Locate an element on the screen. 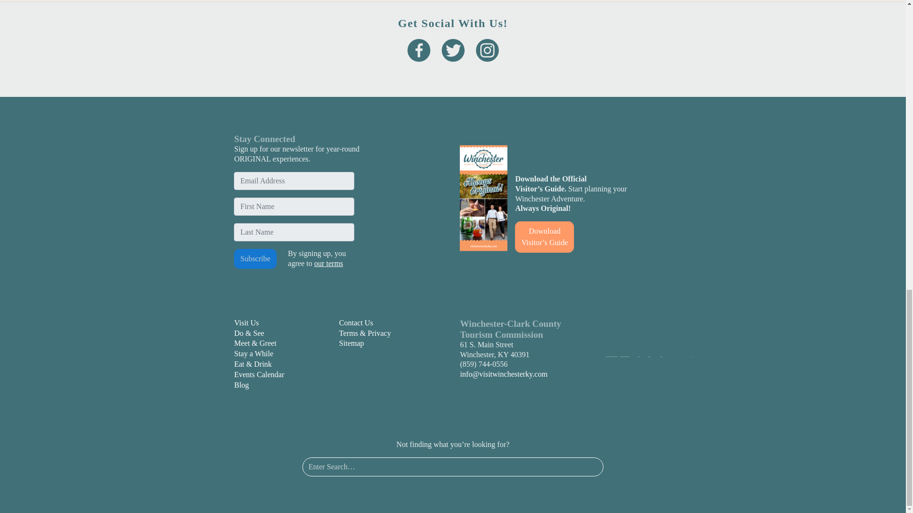 The width and height of the screenshot is (913, 513). Contact Us is located at coordinates (356, 322).